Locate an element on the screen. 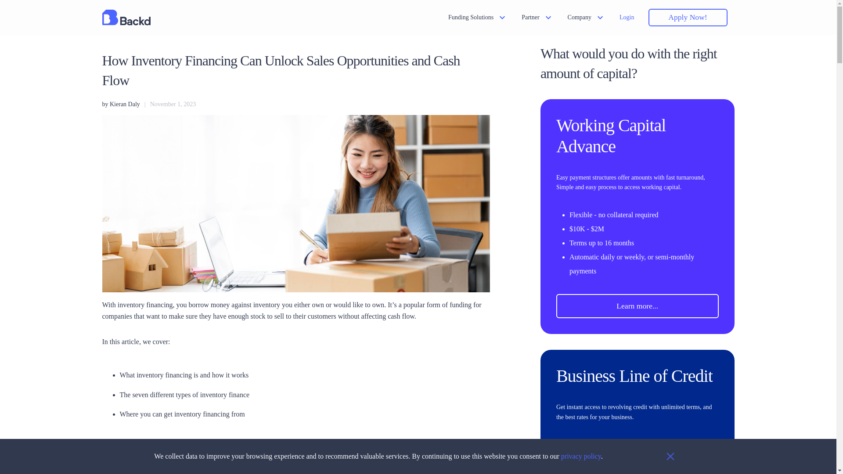  privacy policy is located at coordinates (581, 456).